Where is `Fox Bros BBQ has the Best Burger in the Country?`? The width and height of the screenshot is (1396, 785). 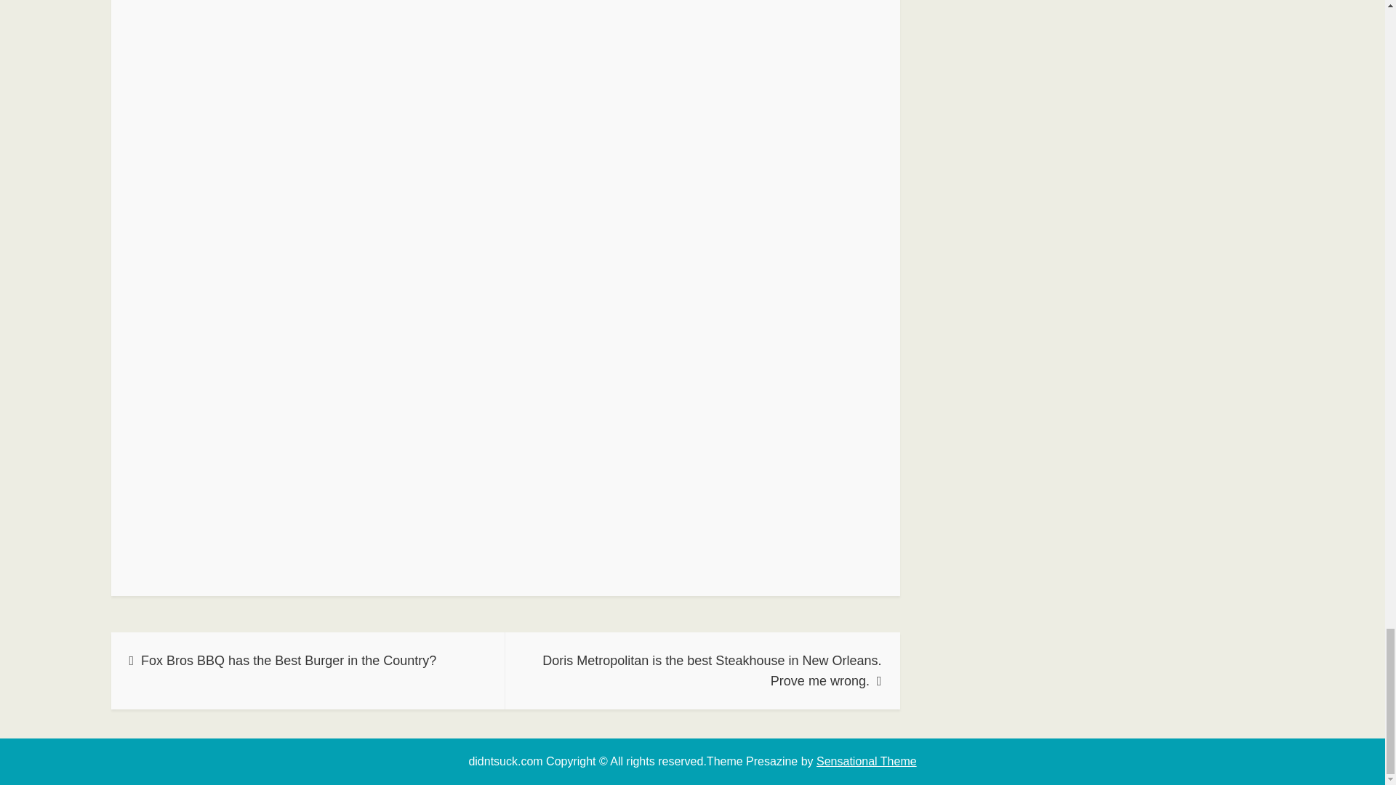 Fox Bros BBQ has the Best Burger in the Country? is located at coordinates (308, 671).